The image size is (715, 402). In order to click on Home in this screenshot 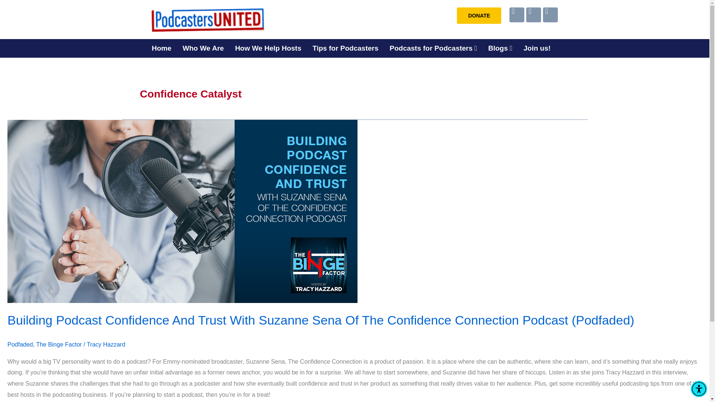, I will do `click(161, 48)`.